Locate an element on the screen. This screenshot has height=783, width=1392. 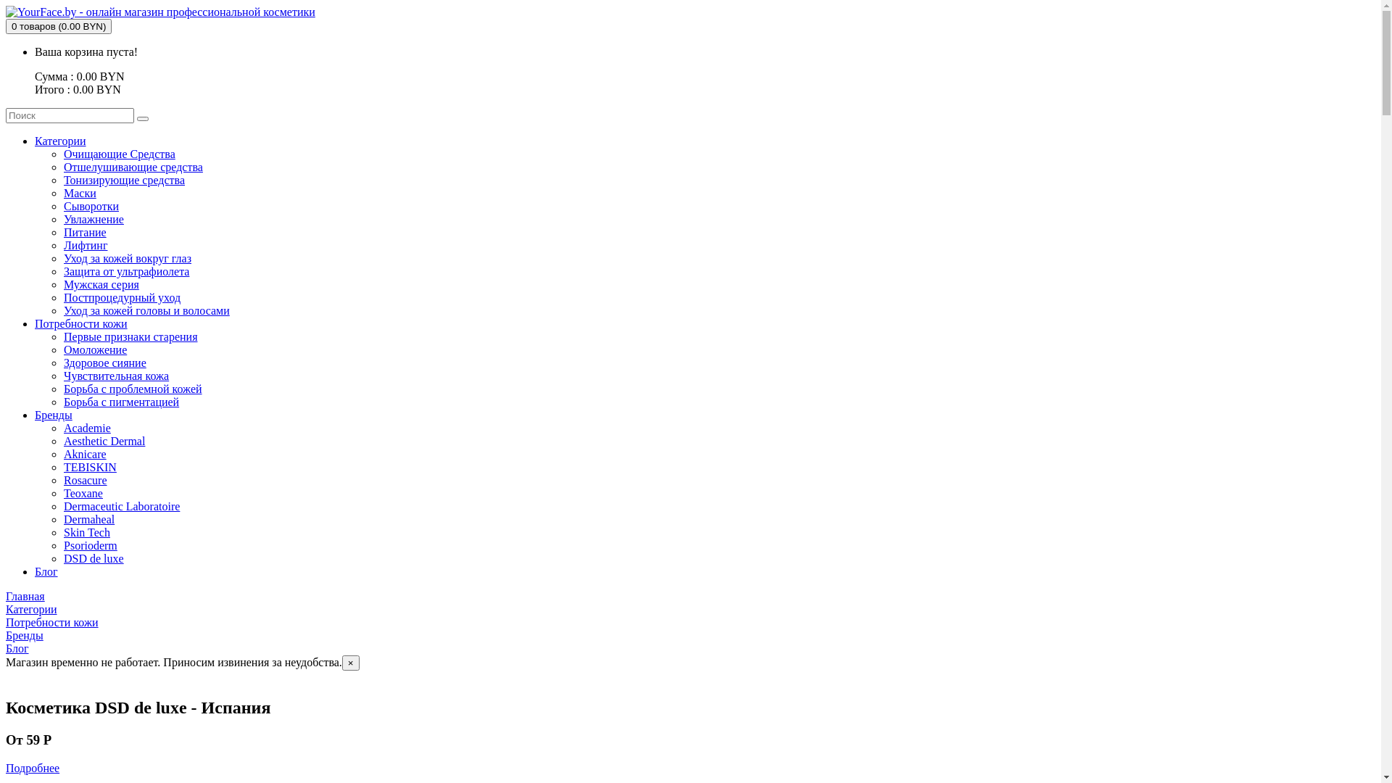
Skin Tech is located at coordinates (87, 532).